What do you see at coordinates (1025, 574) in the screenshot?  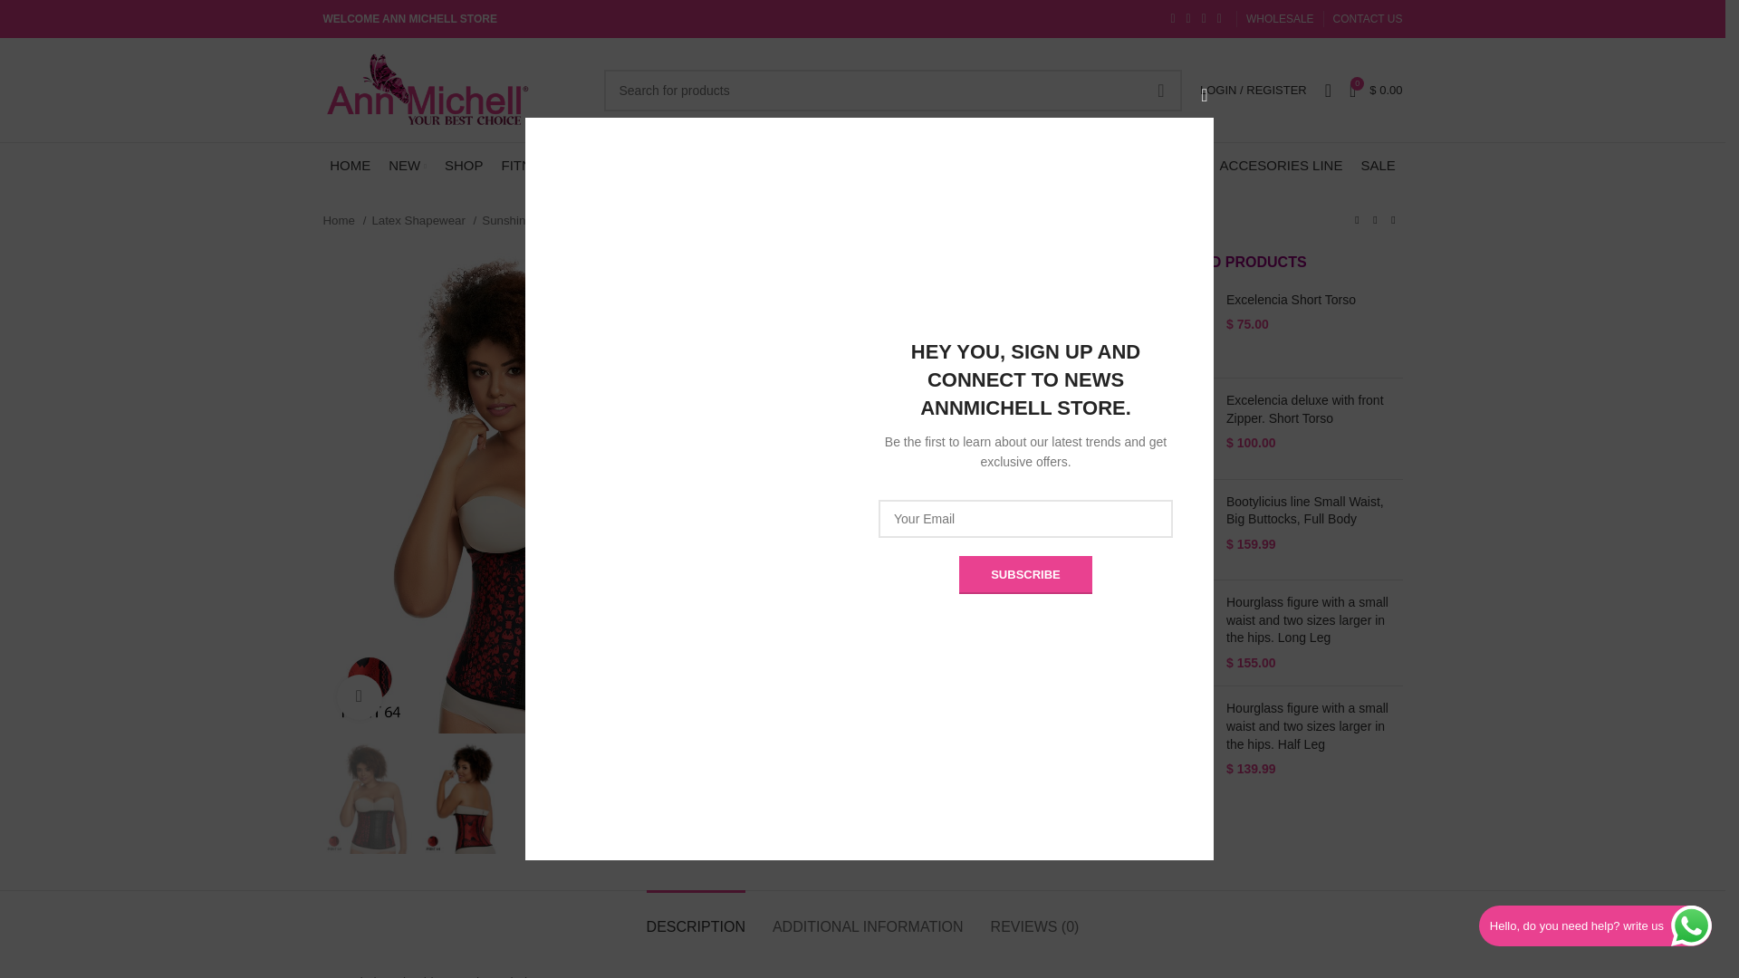 I see `subscribe` at bounding box center [1025, 574].